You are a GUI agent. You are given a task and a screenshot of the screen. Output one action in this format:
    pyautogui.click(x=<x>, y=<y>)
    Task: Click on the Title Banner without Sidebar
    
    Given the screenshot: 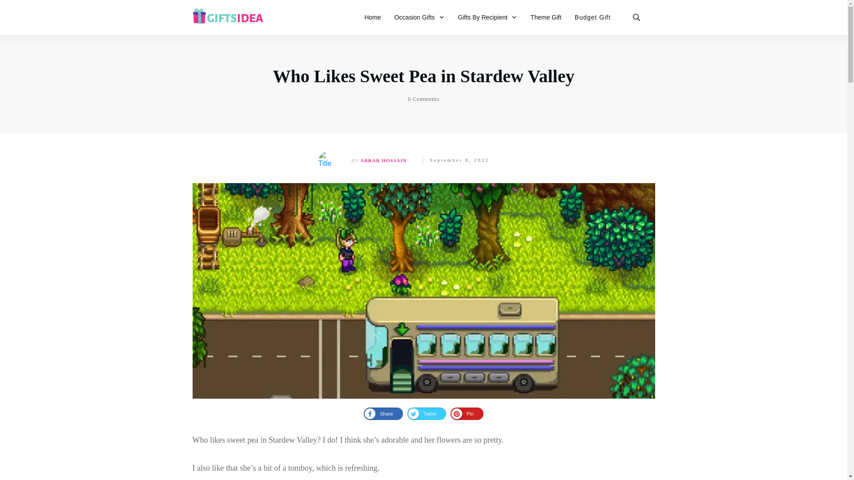 What is the action you would take?
    pyautogui.click(x=328, y=160)
    